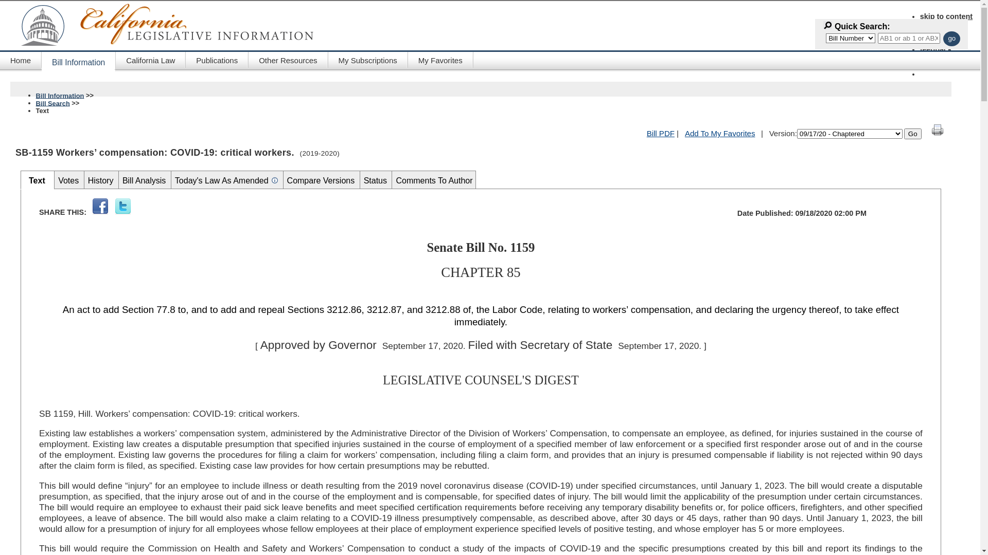 The image size is (988, 555). Describe the element at coordinates (942, 33) in the screenshot. I see `accessibility` at that location.